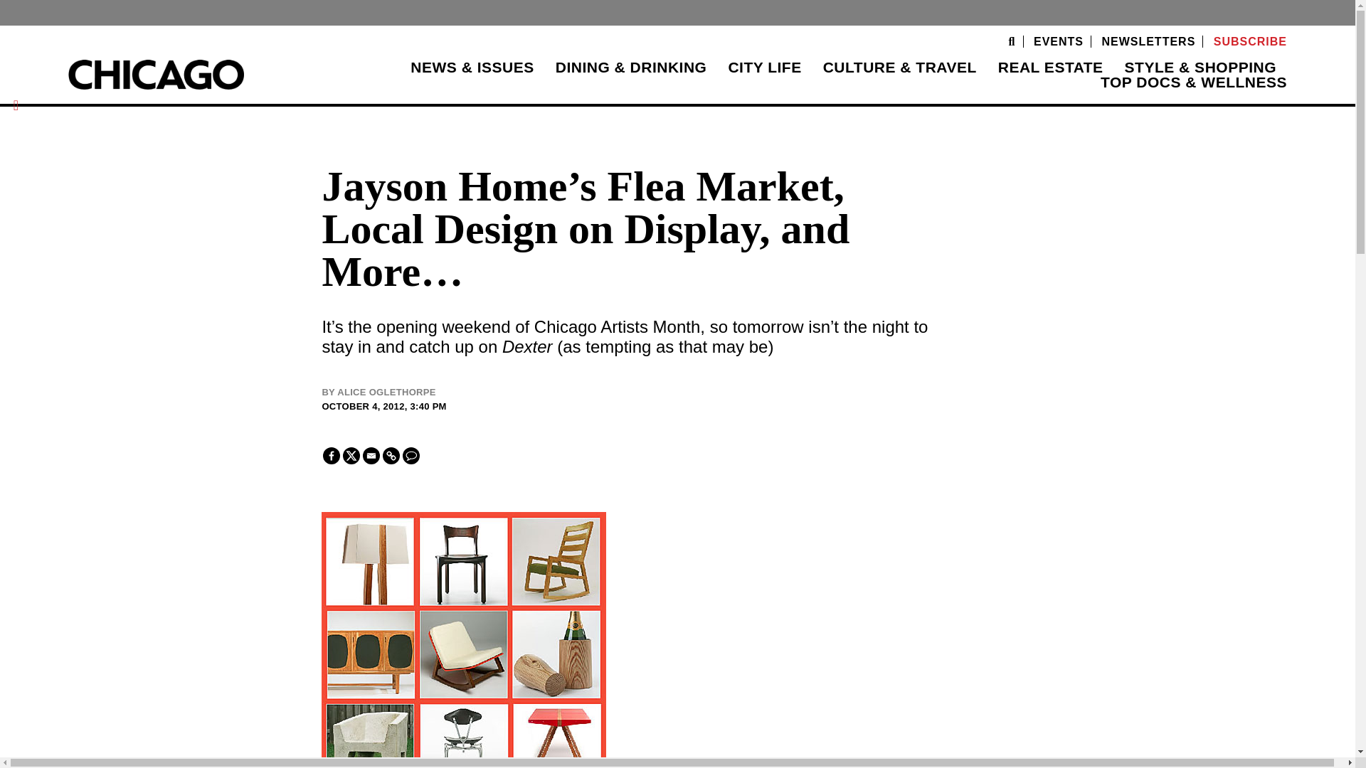 This screenshot has height=768, width=1366. What do you see at coordinates (351, 455) in the screenshot?
I see `X` at bounding box center [351, 455].